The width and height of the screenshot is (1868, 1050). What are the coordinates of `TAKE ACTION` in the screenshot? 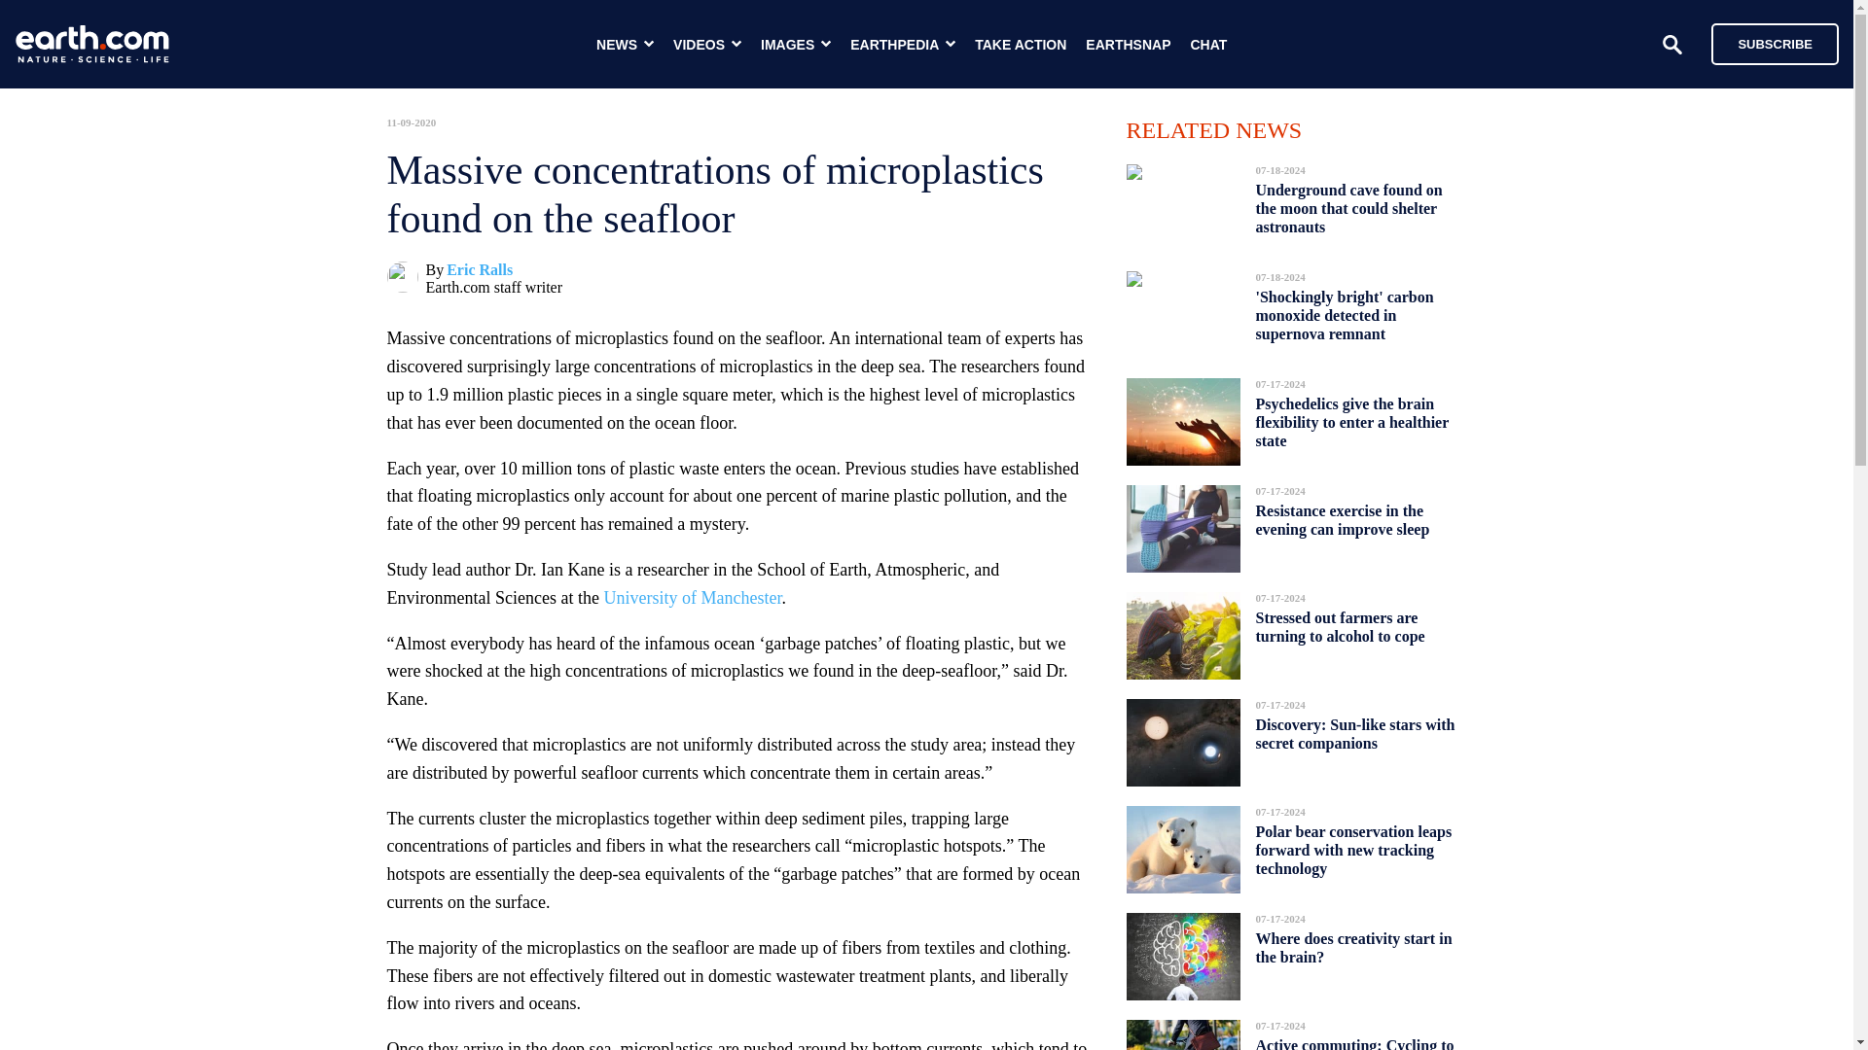 It's located at (1021, 45).